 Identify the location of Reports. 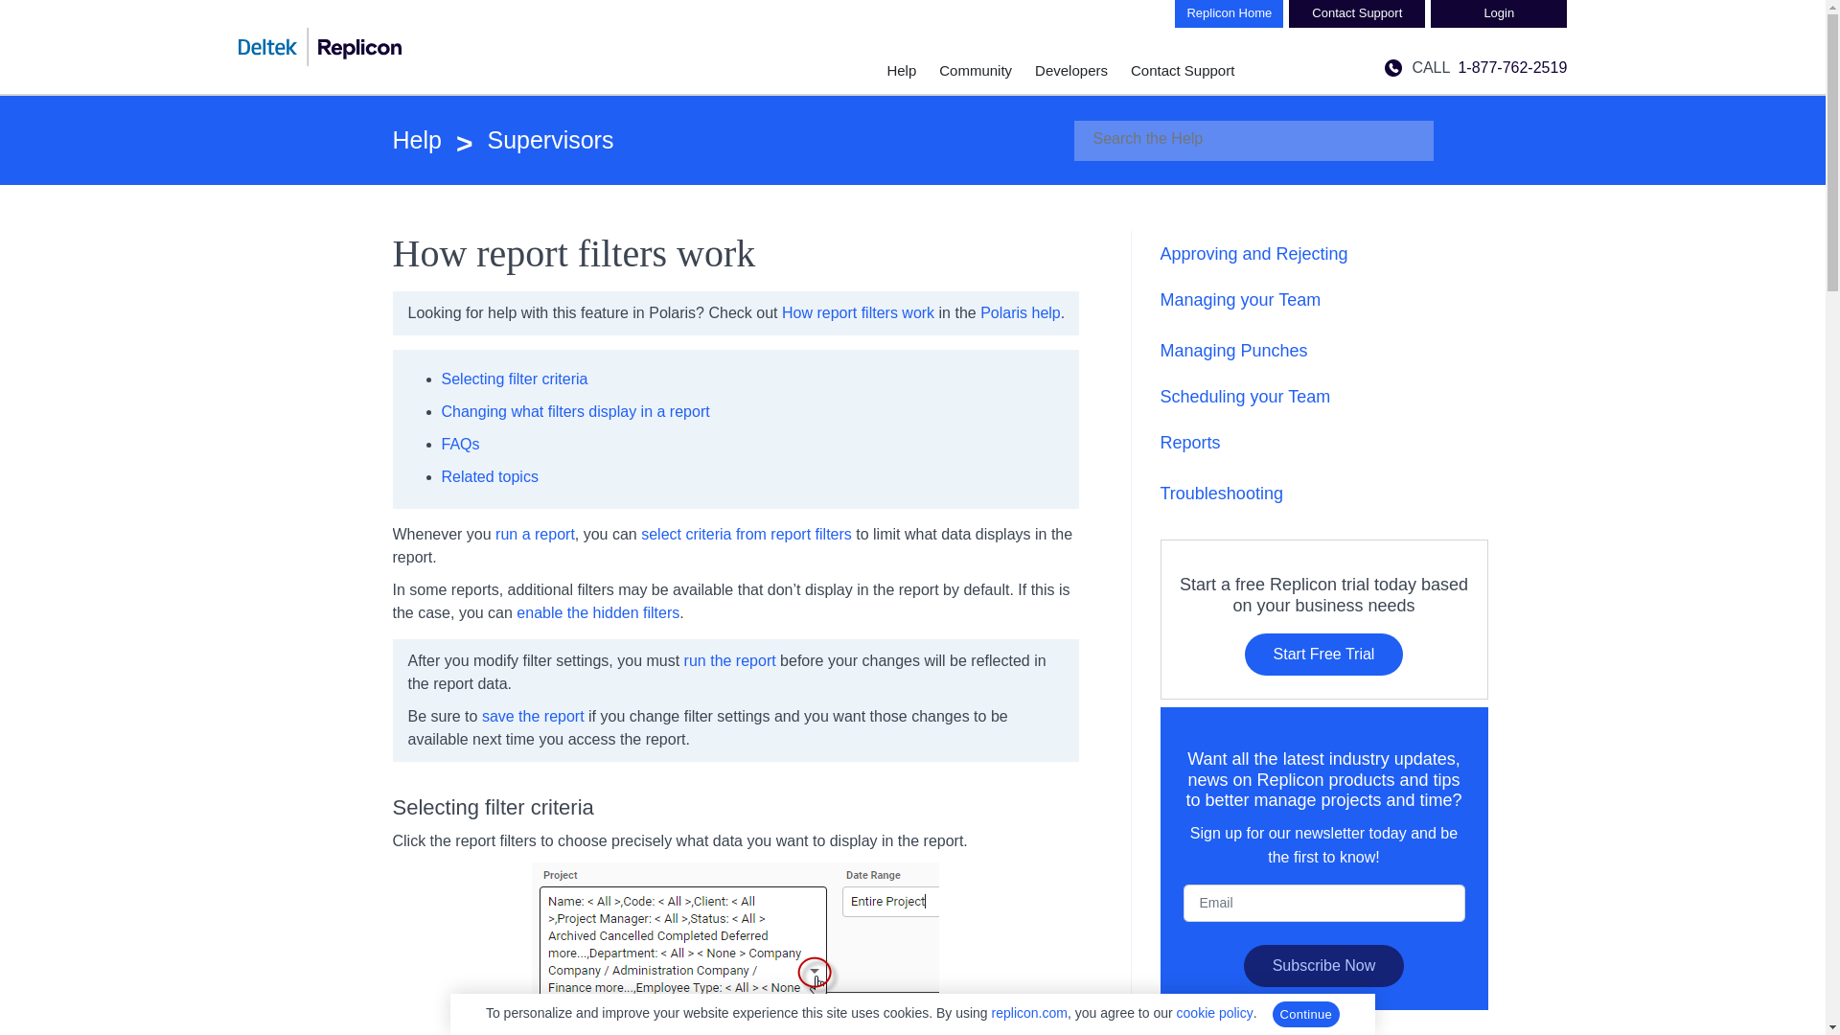
(1188, 443).